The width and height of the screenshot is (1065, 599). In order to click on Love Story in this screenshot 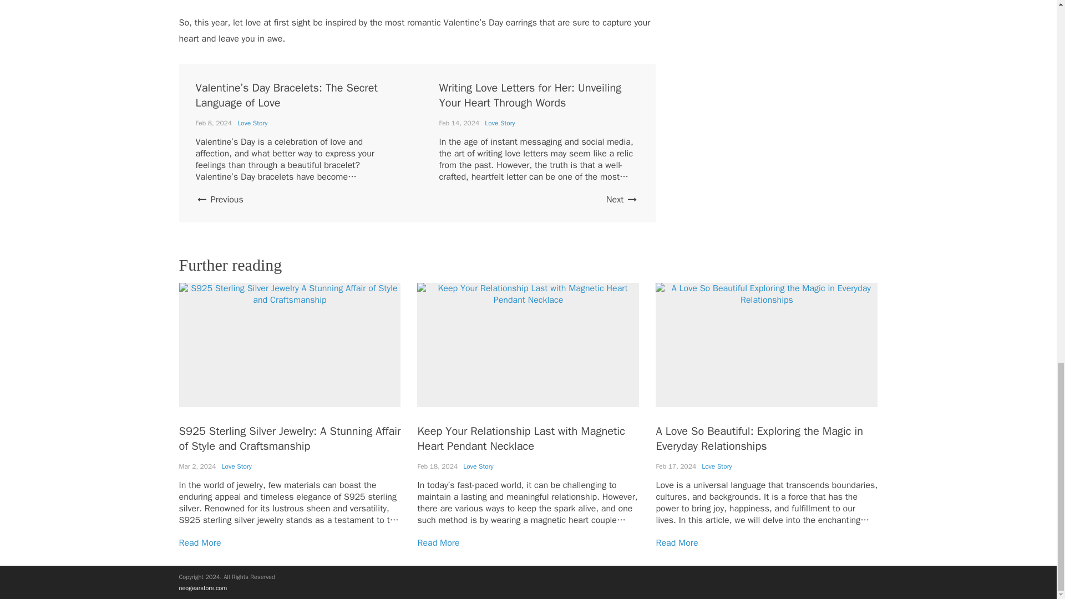, I will do `click(499, 123)`.